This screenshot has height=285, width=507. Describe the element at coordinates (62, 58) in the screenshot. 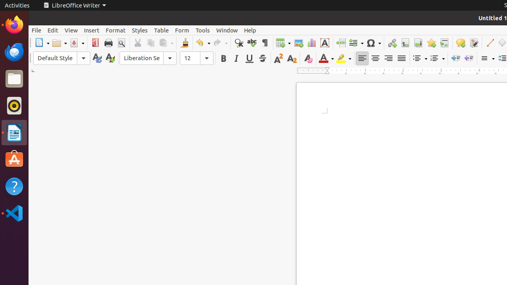

I see `Paragraph Style` at that location.